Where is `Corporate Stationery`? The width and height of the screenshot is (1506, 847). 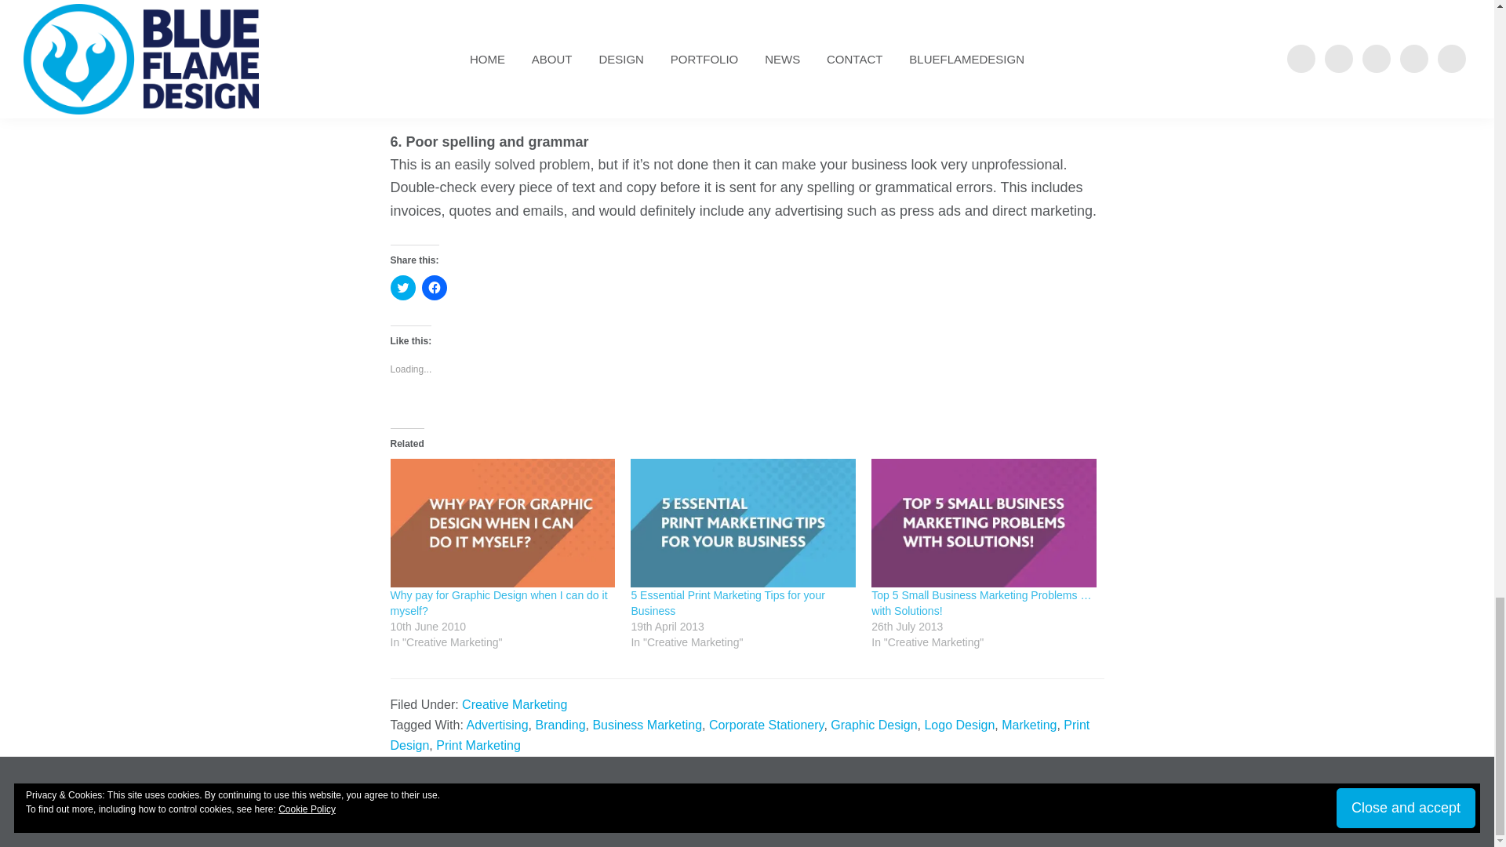 Corporate Stationery is located at coordinates (766, 725).